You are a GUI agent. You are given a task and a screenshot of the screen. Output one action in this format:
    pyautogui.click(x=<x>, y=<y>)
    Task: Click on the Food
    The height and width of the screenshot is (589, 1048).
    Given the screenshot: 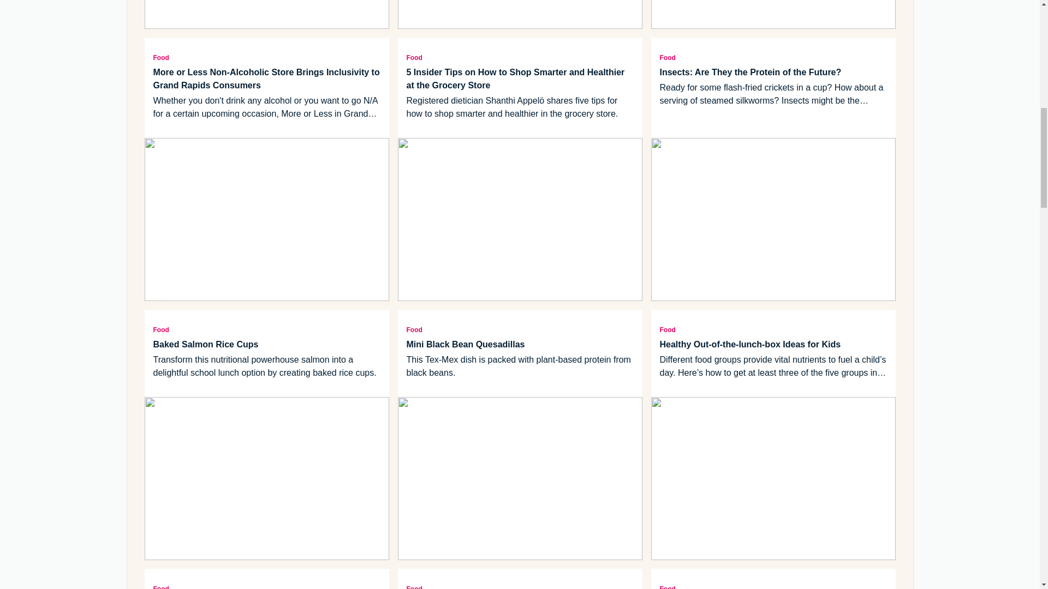 What is the action you would take?
    pyautogui.click(x=266, y=586)
    